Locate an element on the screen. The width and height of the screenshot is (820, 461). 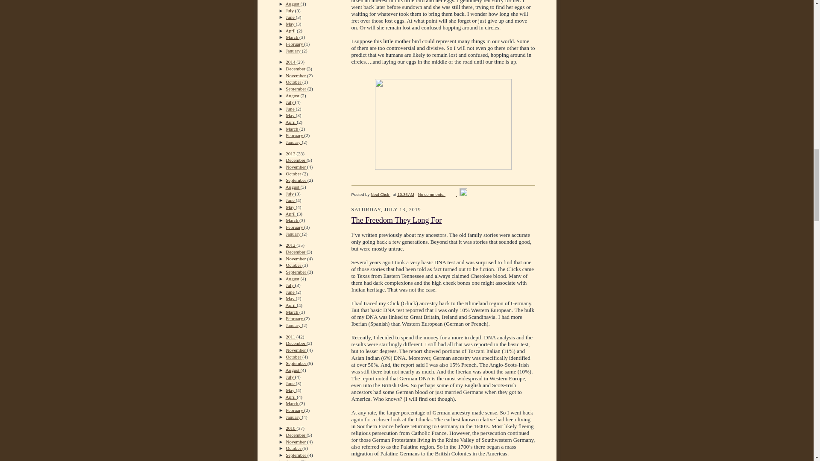
permanent link is located at coordinates (406, 195).